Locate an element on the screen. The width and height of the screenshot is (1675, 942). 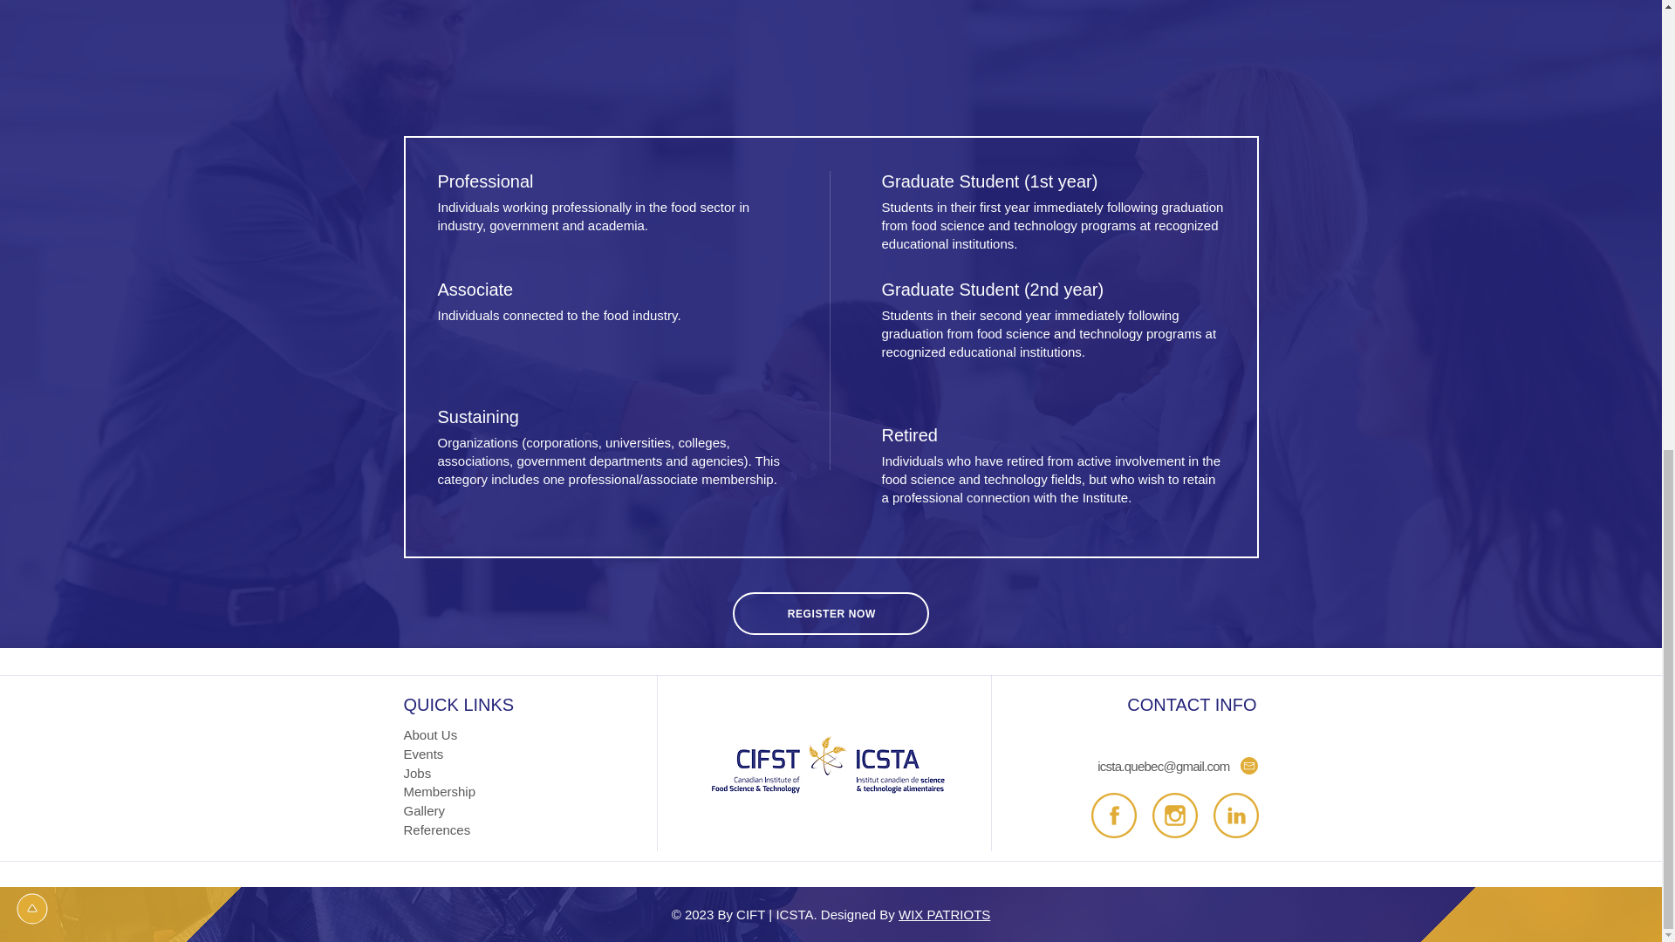
References is located at coordinates (436, 829).